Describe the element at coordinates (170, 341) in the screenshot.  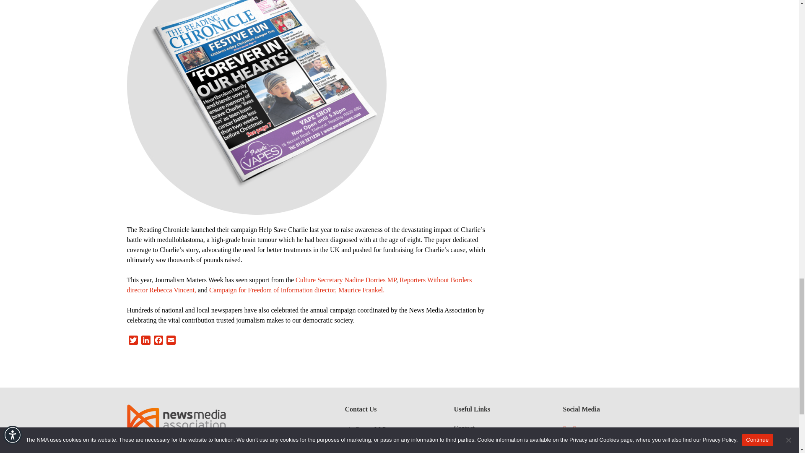
I see `Email` at that location.